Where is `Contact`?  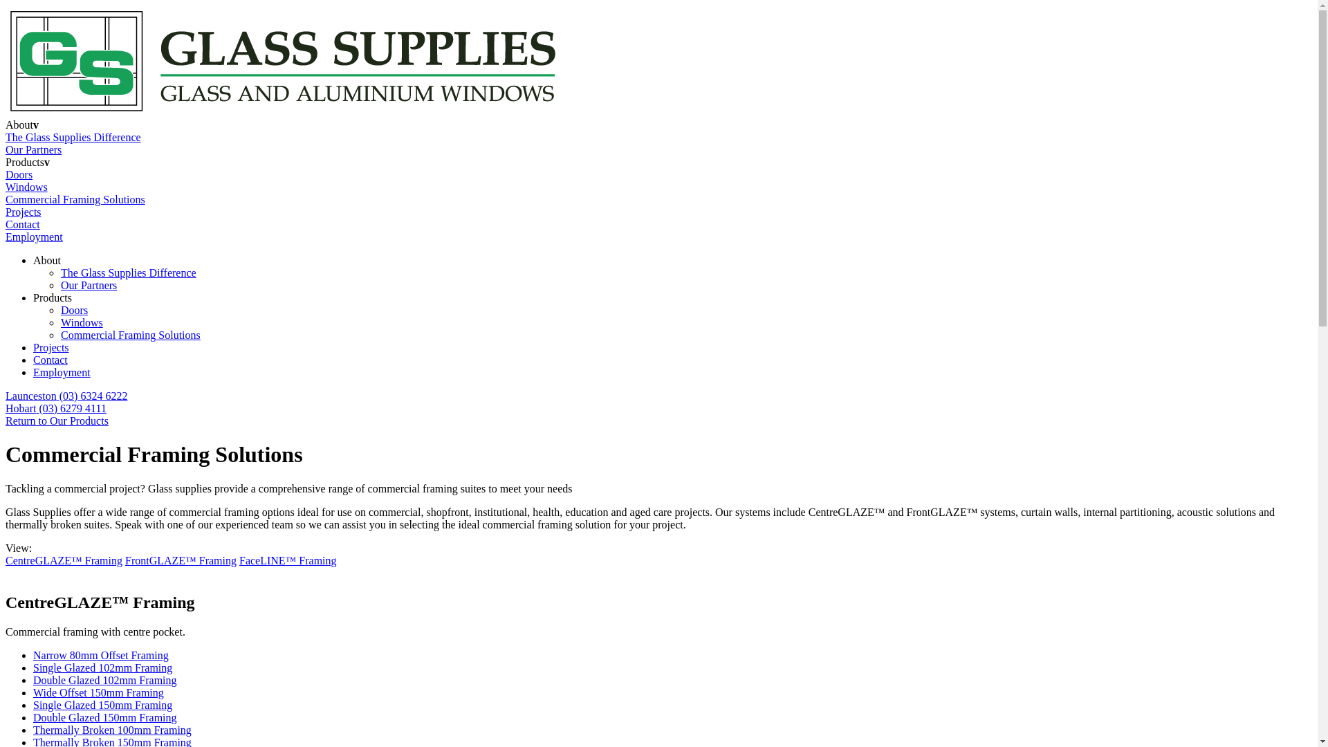
Contact is located at coordinates (23, 224).